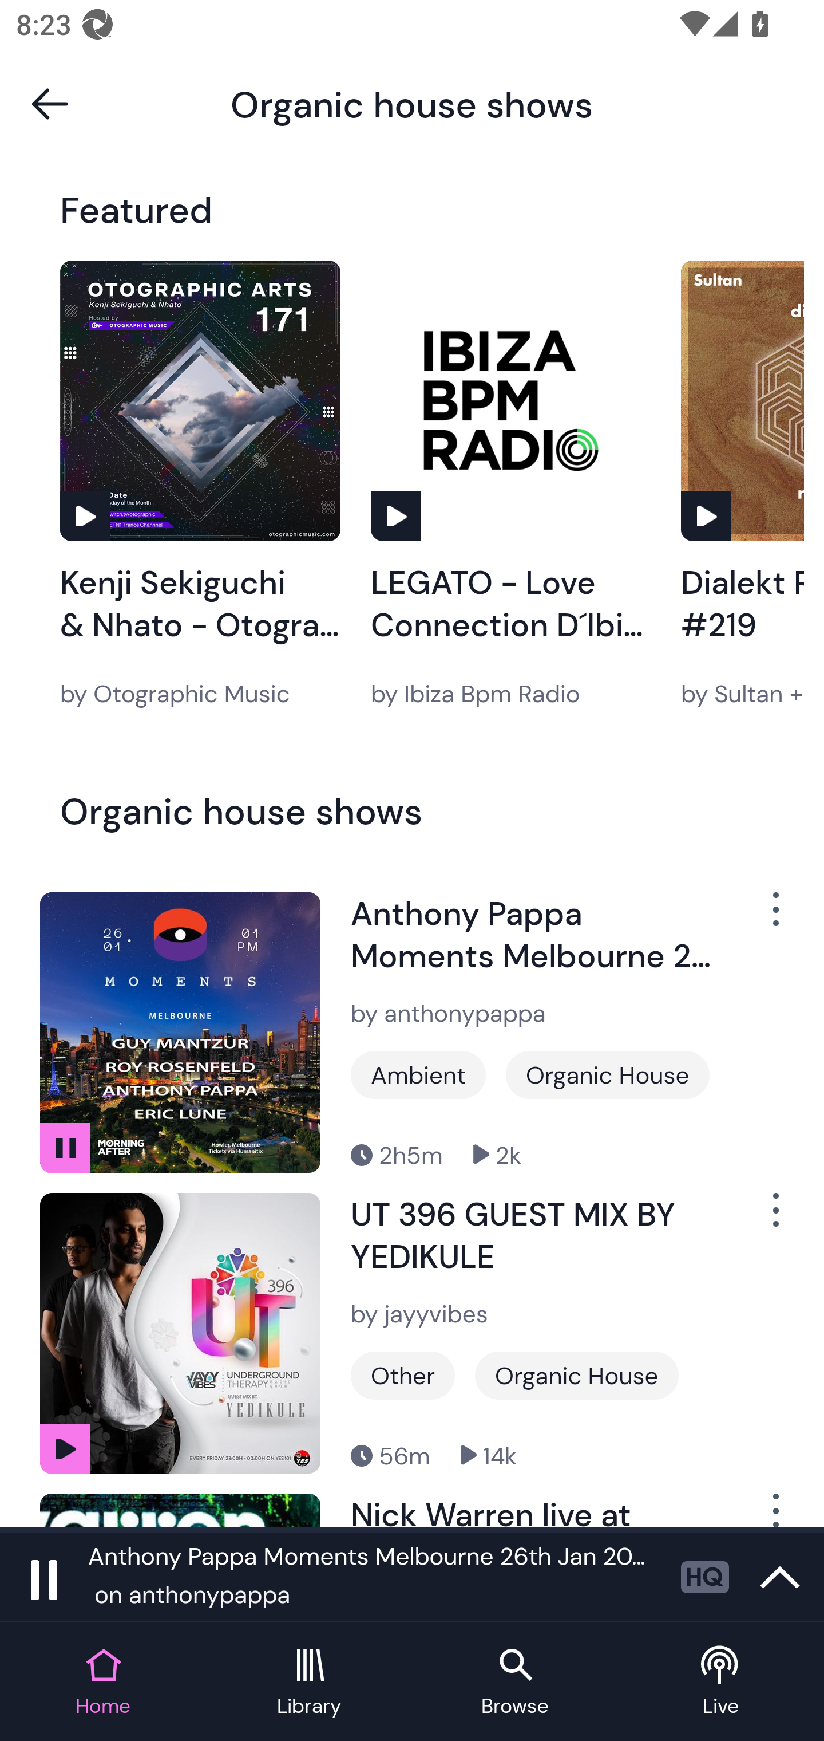 The width and height of the screenshot is (824, 1741). What do you see at coordinates (774, 1219) in the screenshot?
I see `Show Options Menu Button` at bounding box center [774, 1219].